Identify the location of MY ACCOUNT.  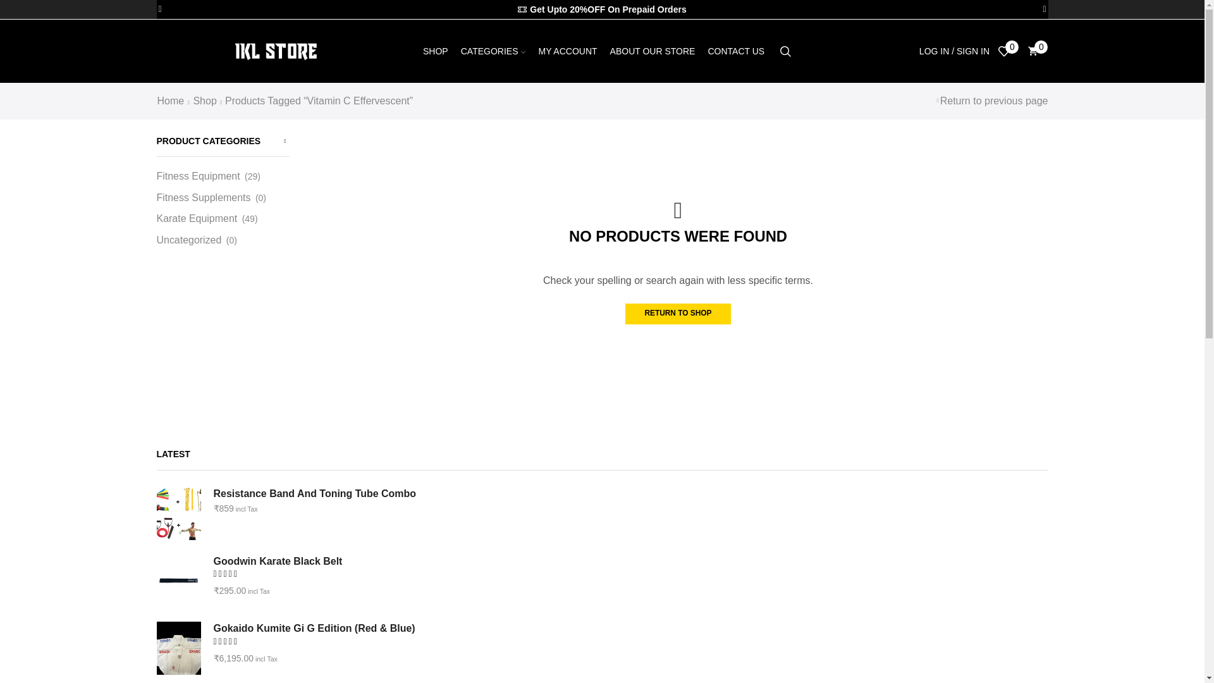
(567, 51).